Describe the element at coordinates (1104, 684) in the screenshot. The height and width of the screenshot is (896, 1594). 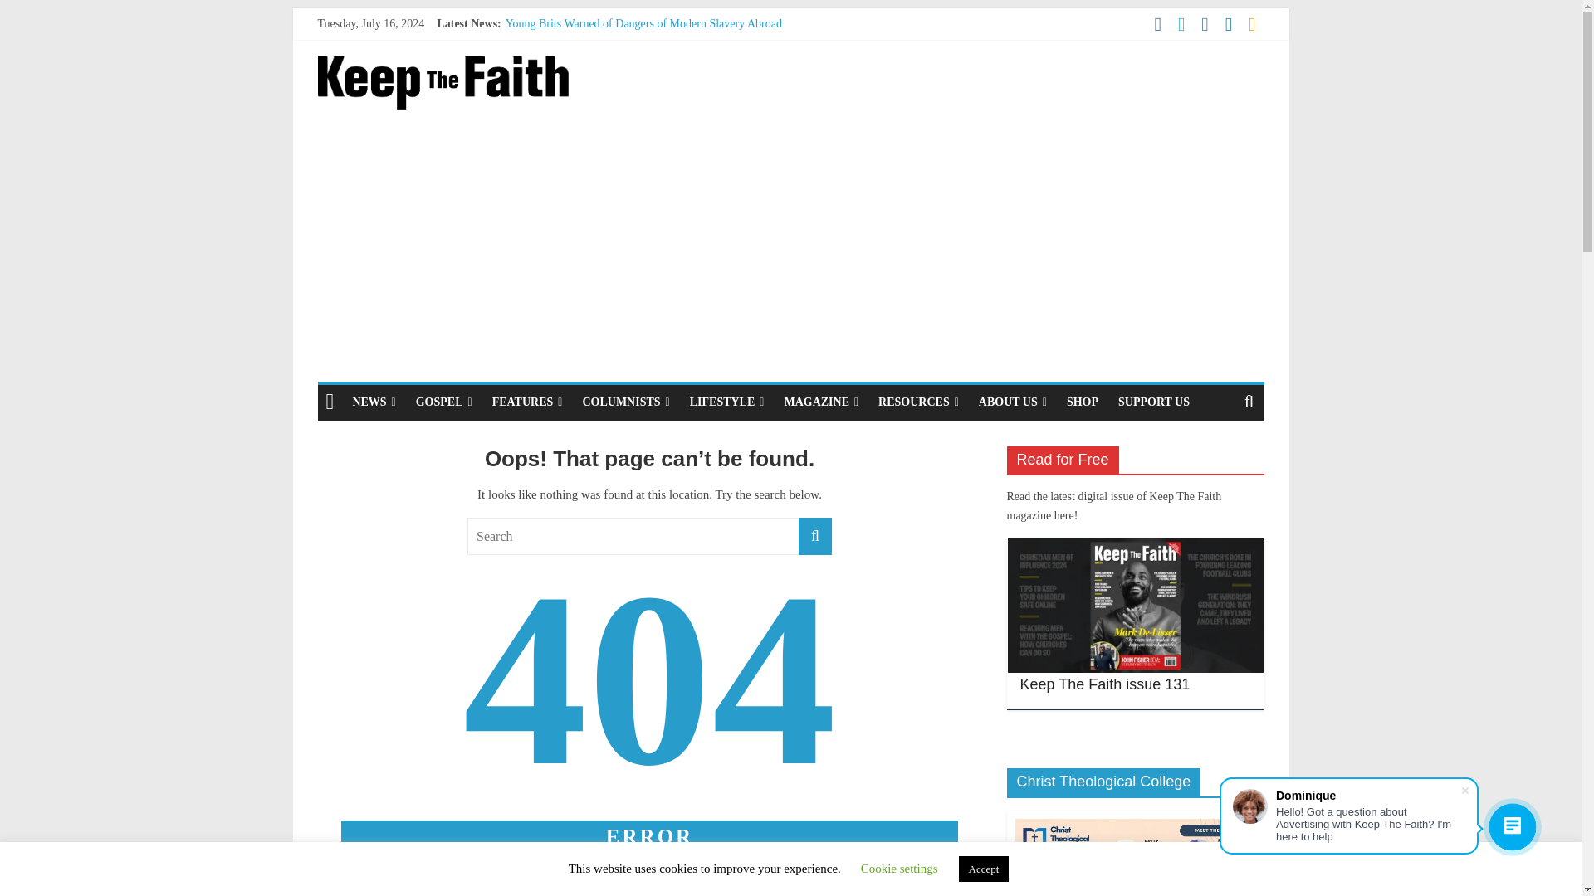
I see `Keep The Faith issue 131` at that location.